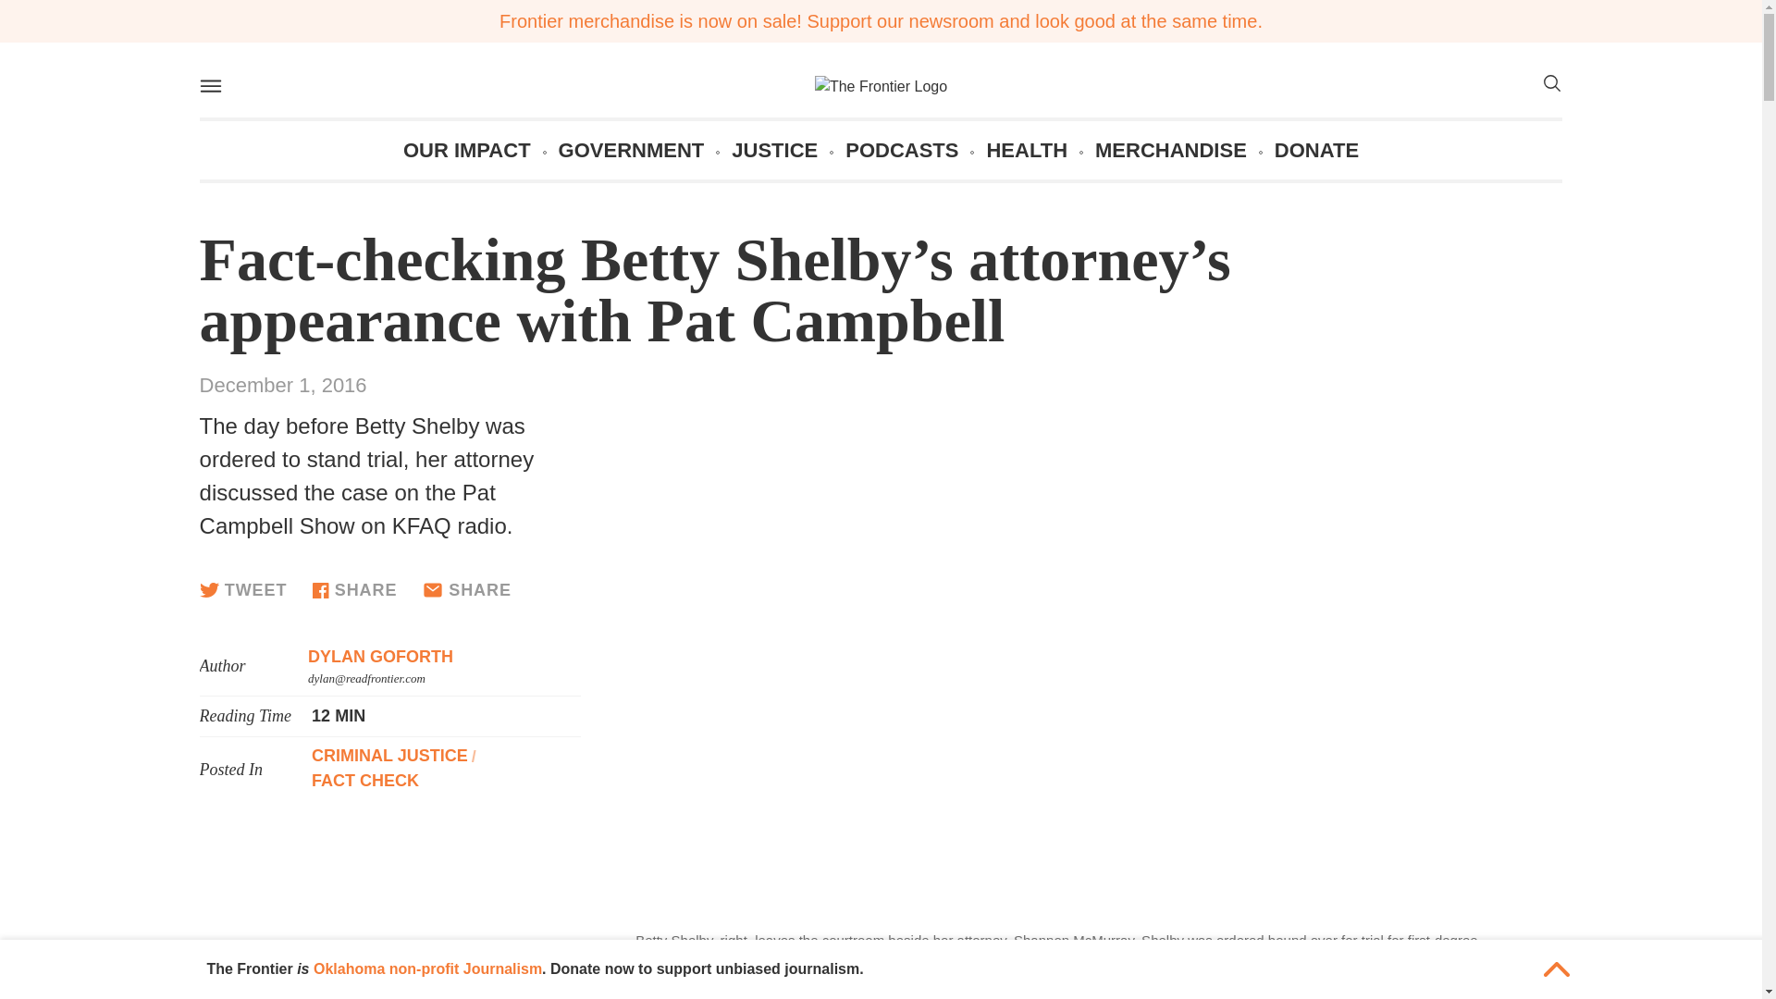  What do you see at coordinates (466, 150) in the screenshot?
I see `OUR IMPACT` at bounding box center [466, 150].